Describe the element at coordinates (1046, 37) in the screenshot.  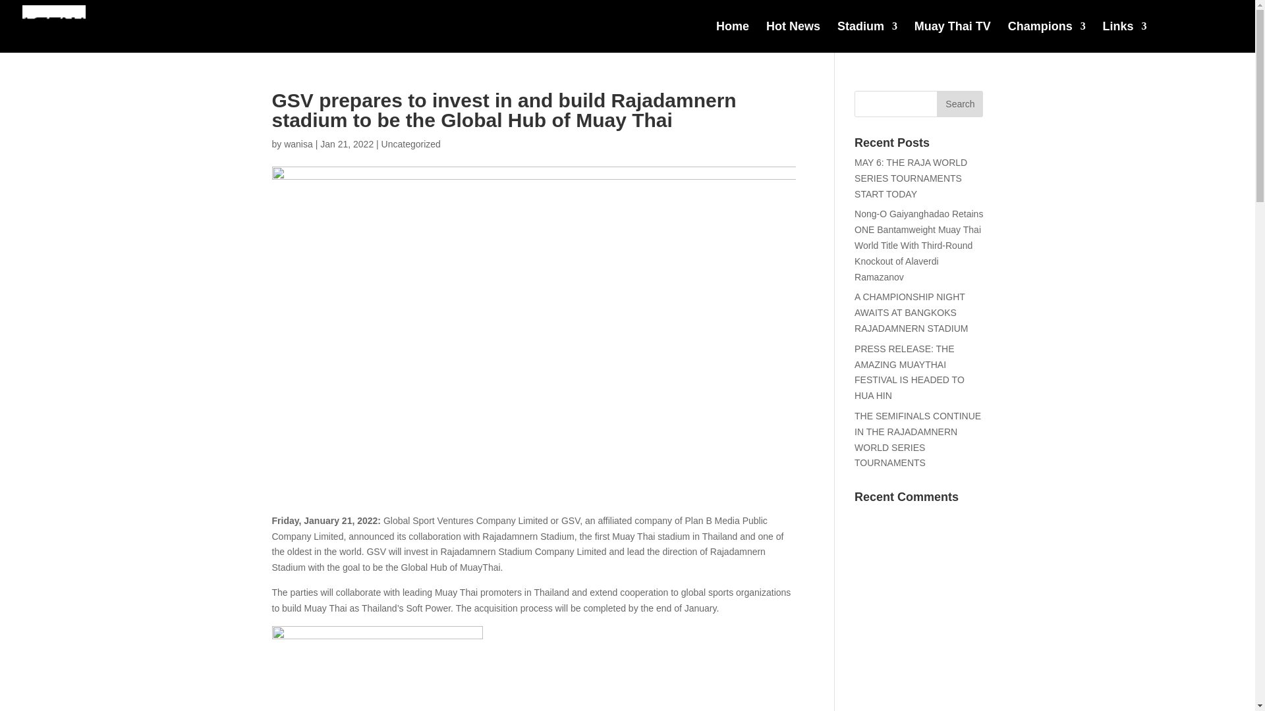
I see `Champions` at that location.